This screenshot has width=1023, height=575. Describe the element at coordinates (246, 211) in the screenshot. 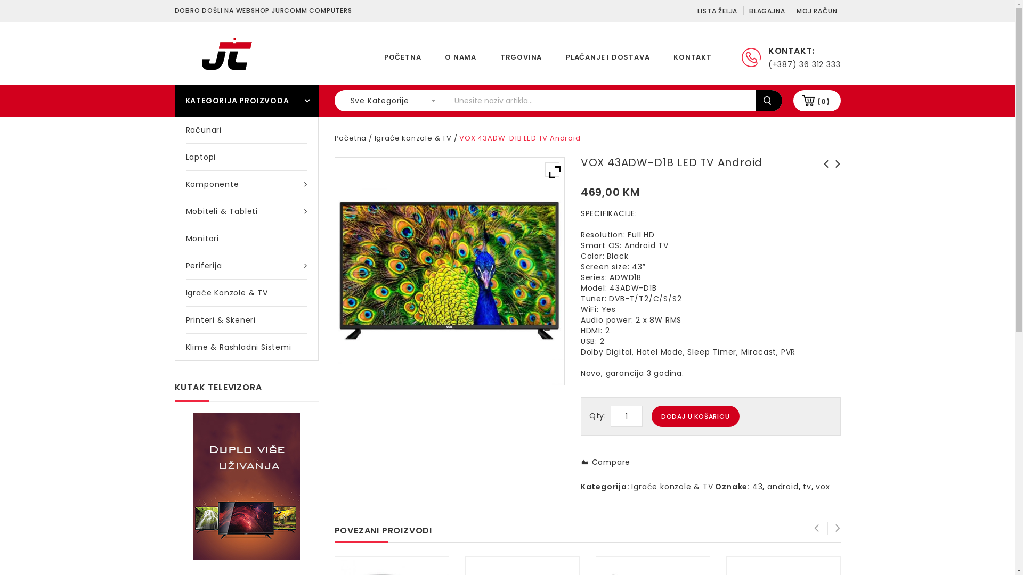

I see `Mobiteli & Tableti` at that location.